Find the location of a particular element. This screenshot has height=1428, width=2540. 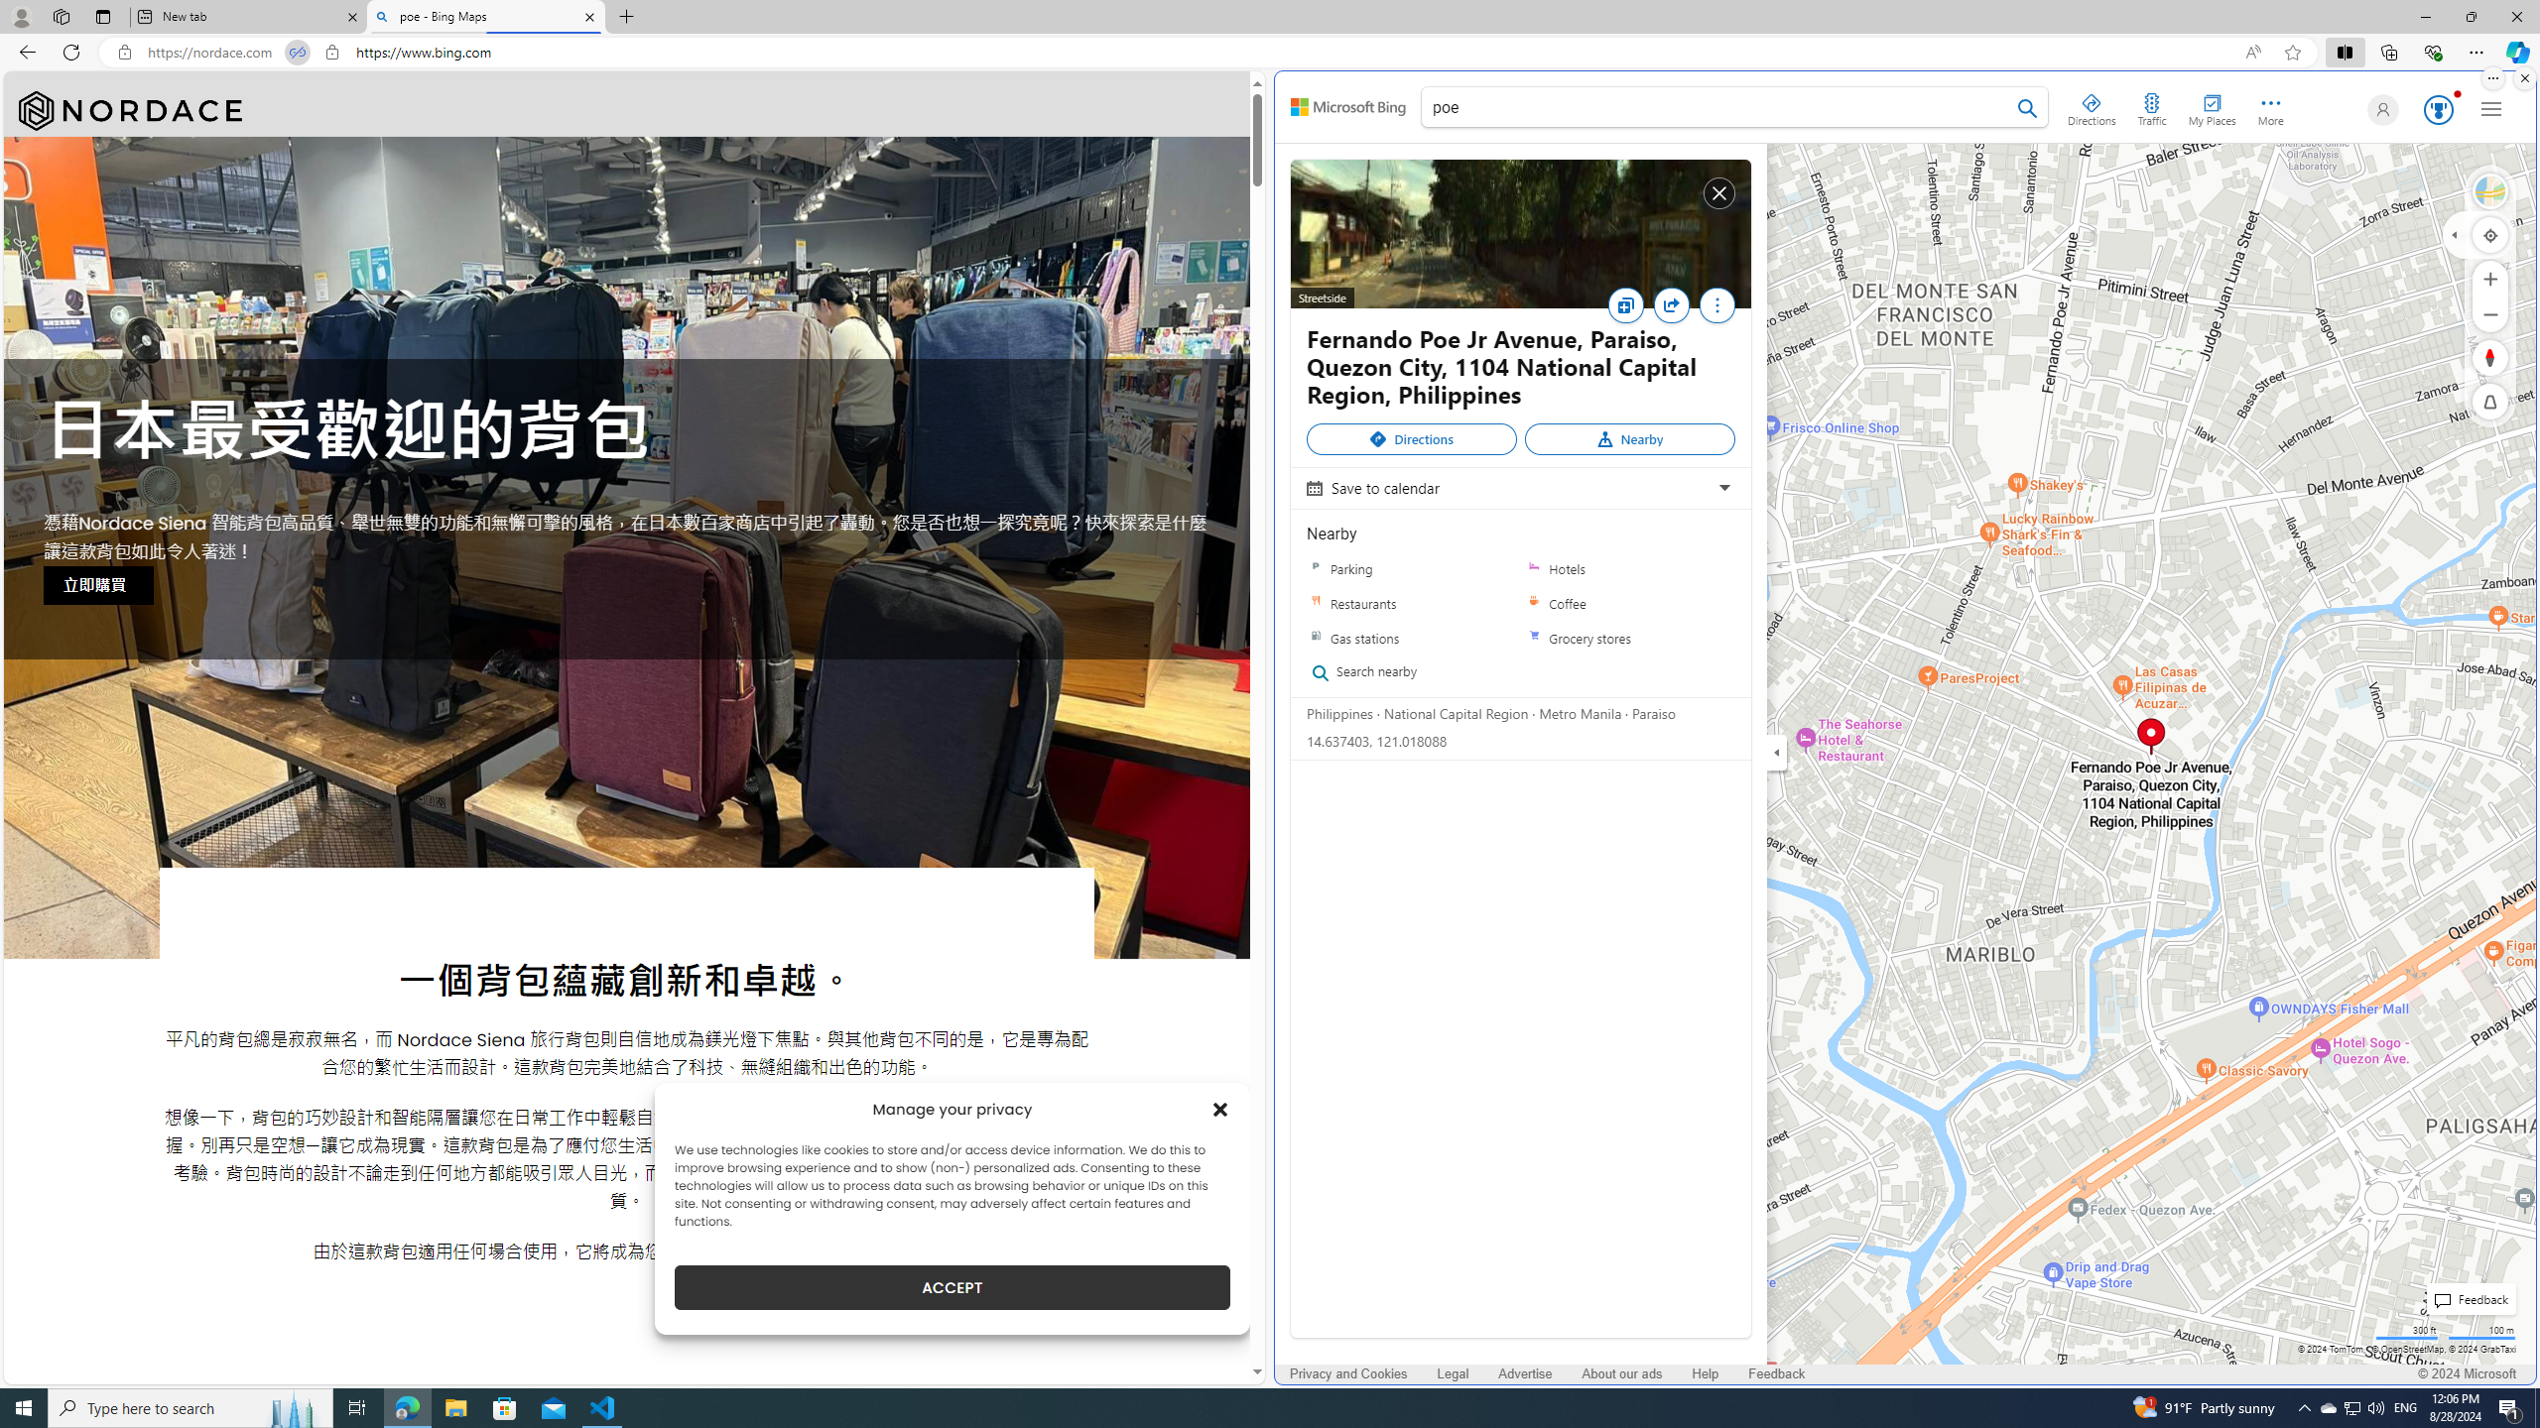

Satellite is located at coordinates (2490, 191).